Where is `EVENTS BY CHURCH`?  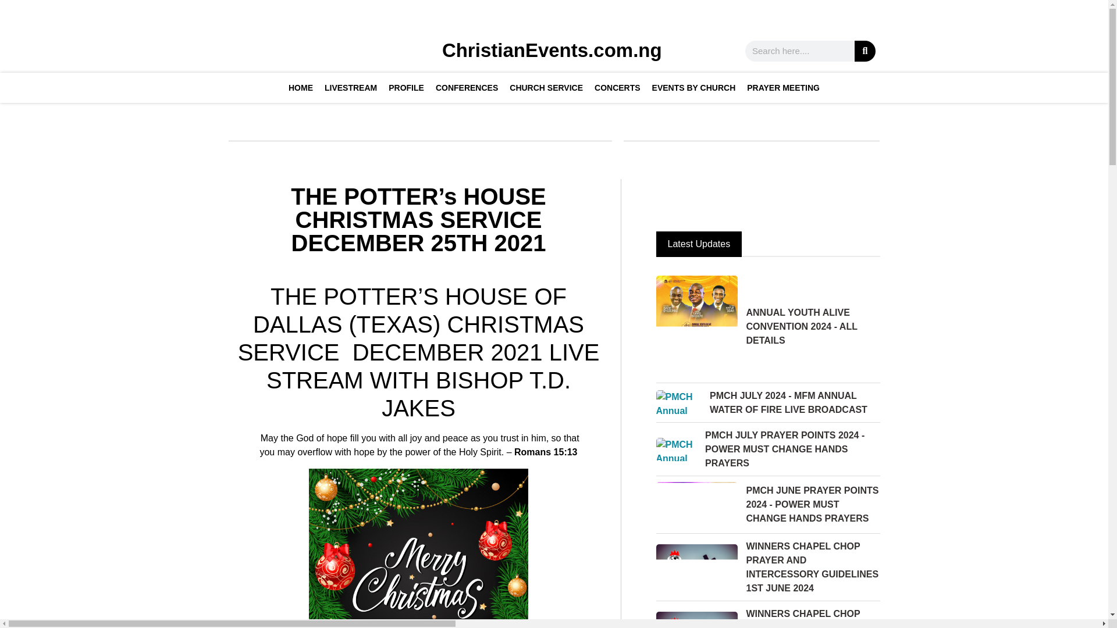
EVENTS BY CHURCH is located at coordinates (693, 88).